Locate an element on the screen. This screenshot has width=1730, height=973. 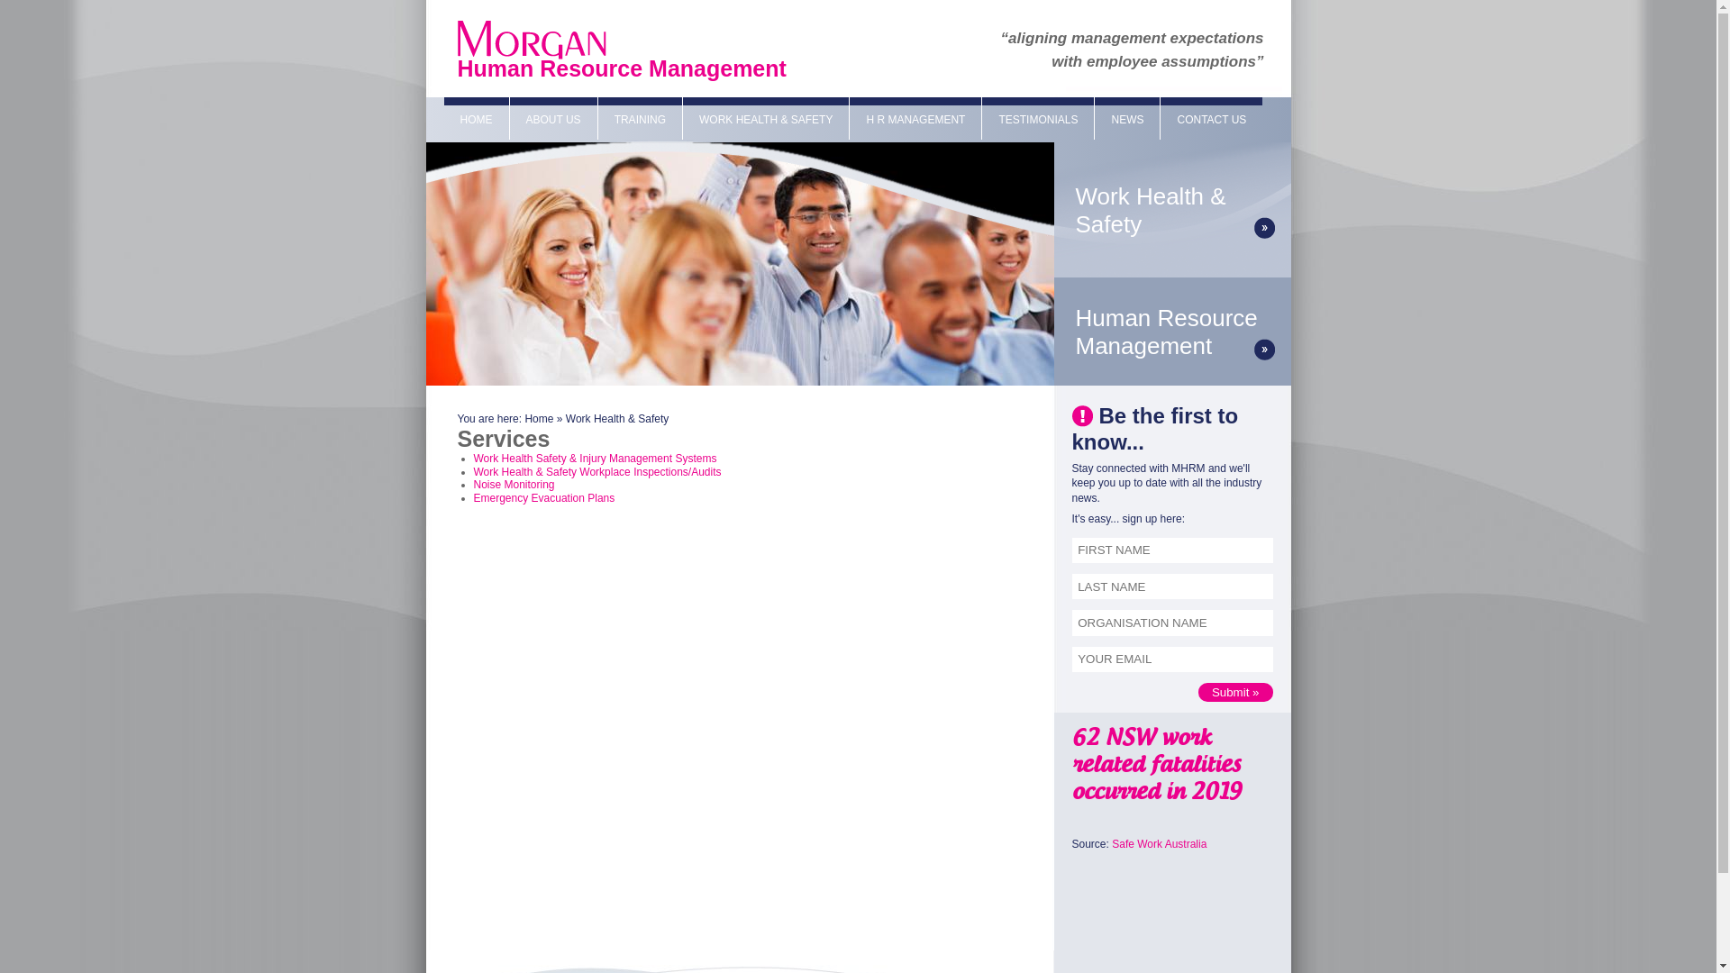
Work Health & Safety is located at coordinates (618, 419).